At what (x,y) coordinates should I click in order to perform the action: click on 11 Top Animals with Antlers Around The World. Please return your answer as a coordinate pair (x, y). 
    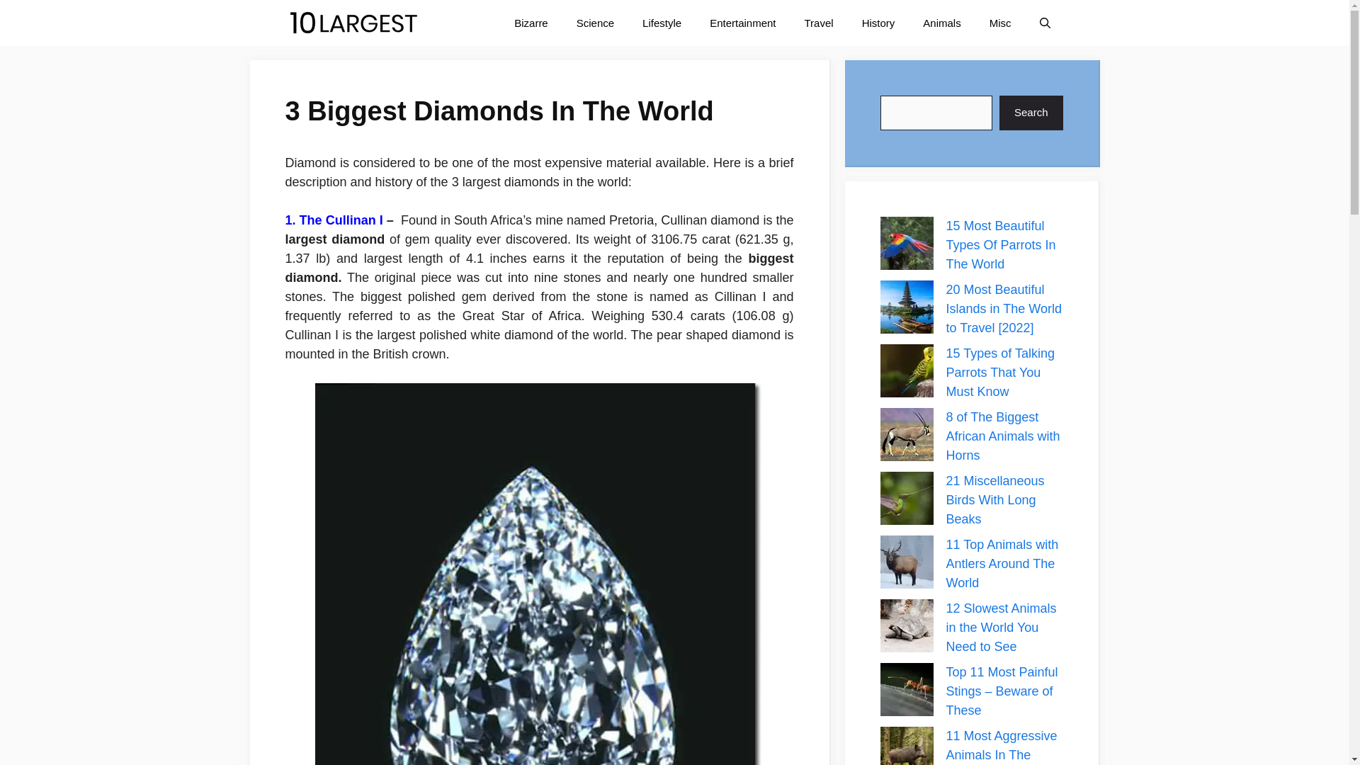
    Looking at the image, I should click on (1003, 564).